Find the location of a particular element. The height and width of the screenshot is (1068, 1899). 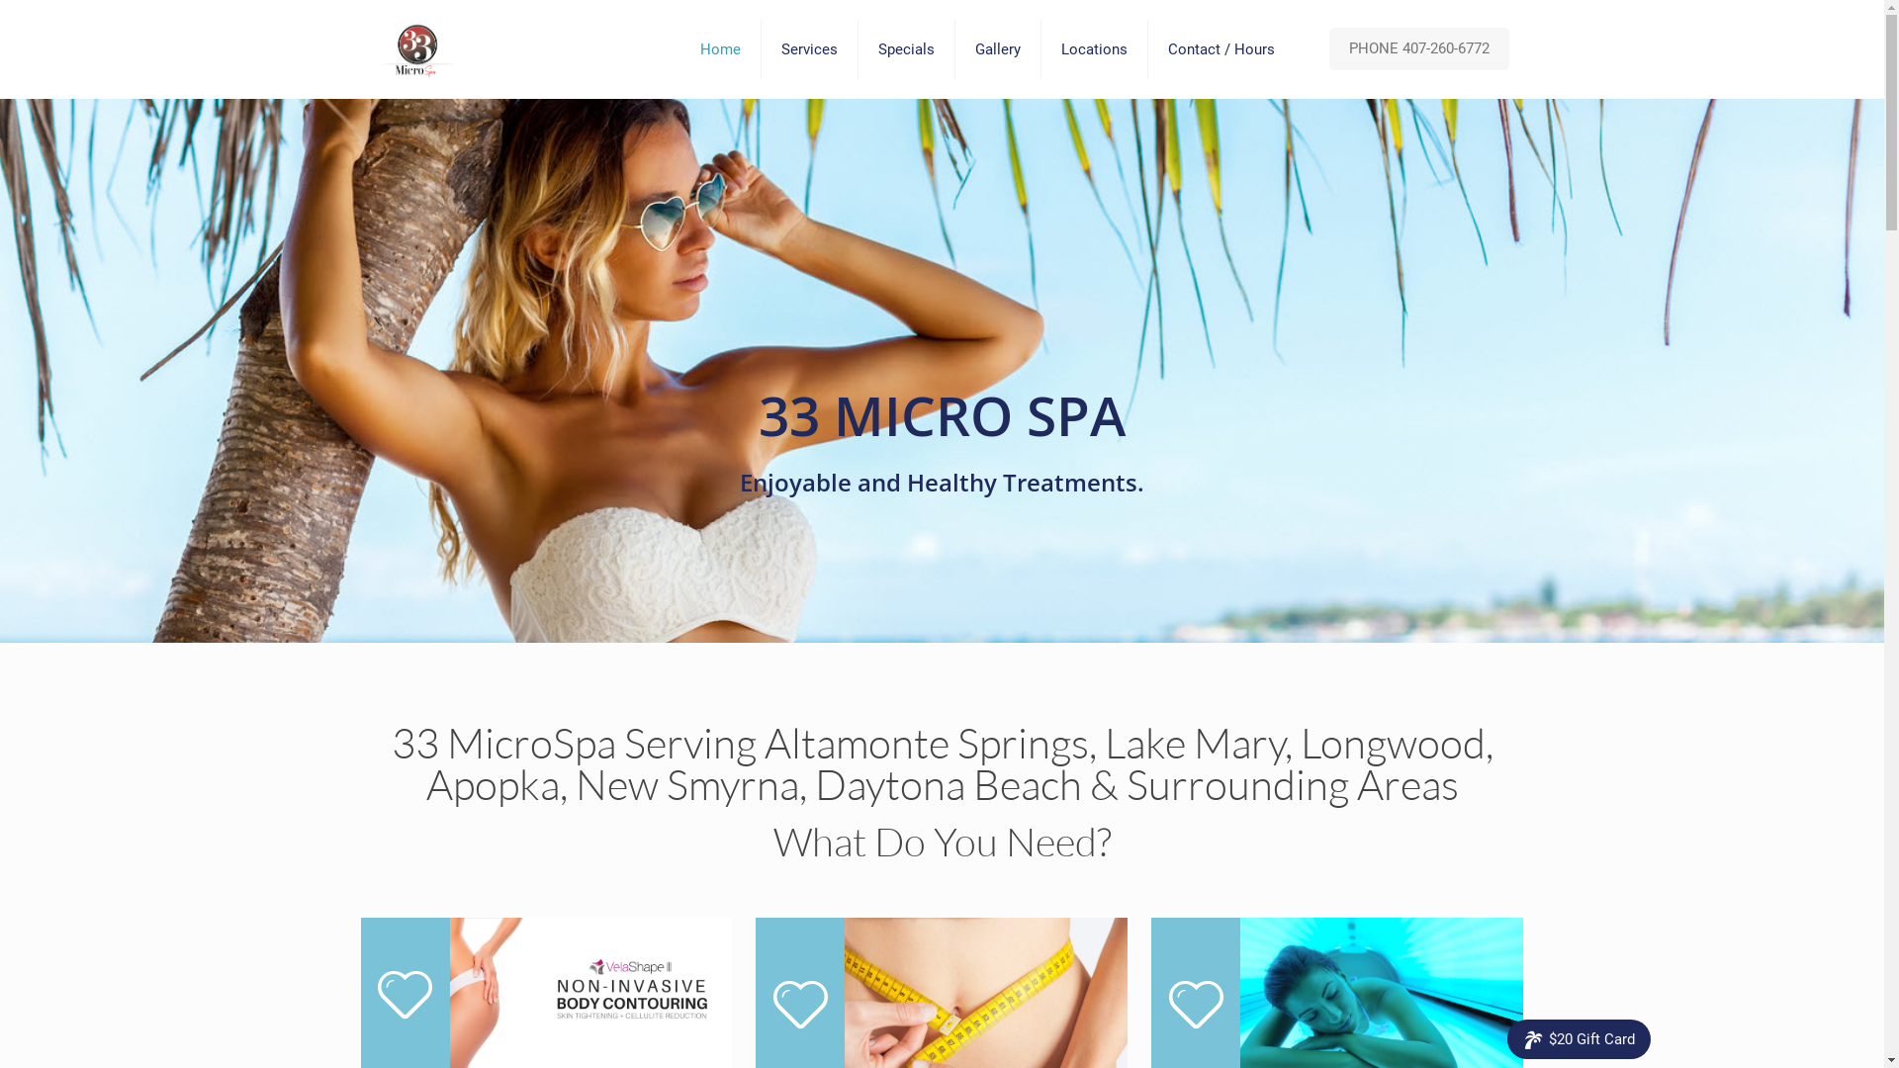

Contact / Hours is located at coordinates (1221, 49).